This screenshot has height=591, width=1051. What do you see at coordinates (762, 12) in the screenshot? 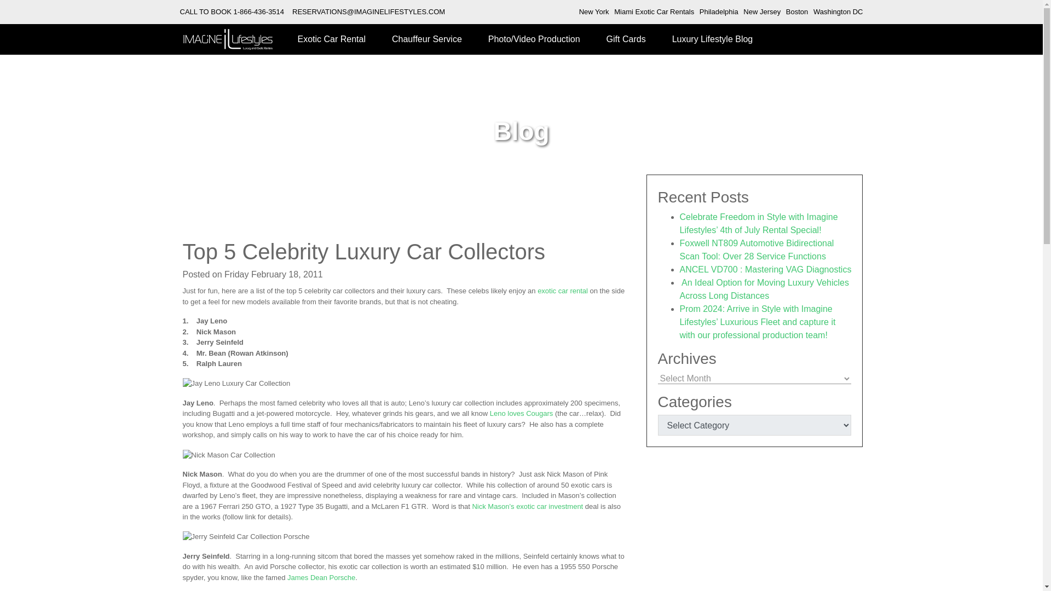
I see `New Jersey` at bounding box center [762, 12].